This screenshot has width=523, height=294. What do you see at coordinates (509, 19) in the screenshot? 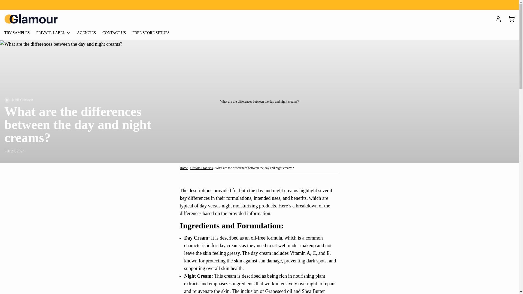
I see `Cart` at bounding box center [509, 19].